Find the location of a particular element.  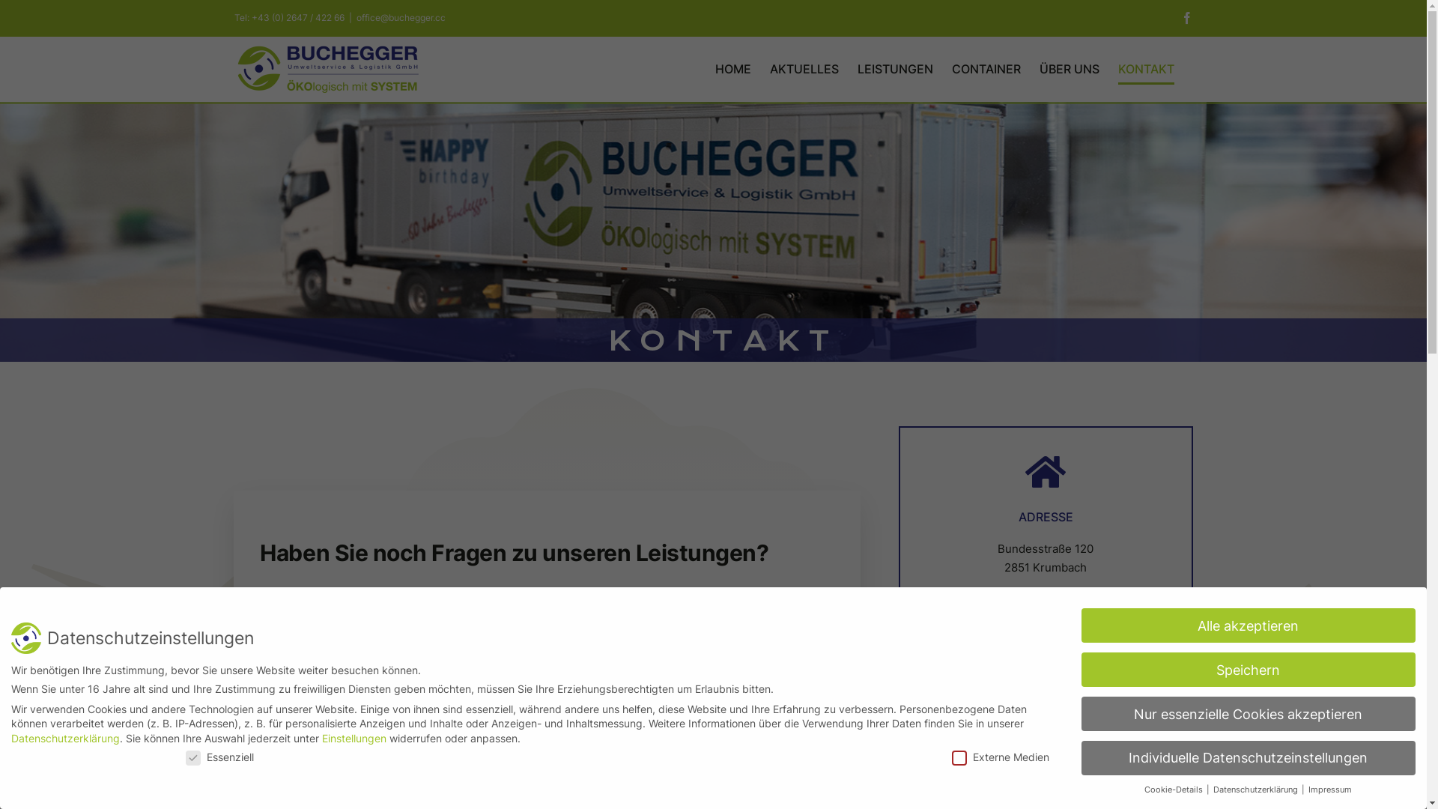

Individuelle Datenschutzeinstellungen is located at coordinates (1249, 758).